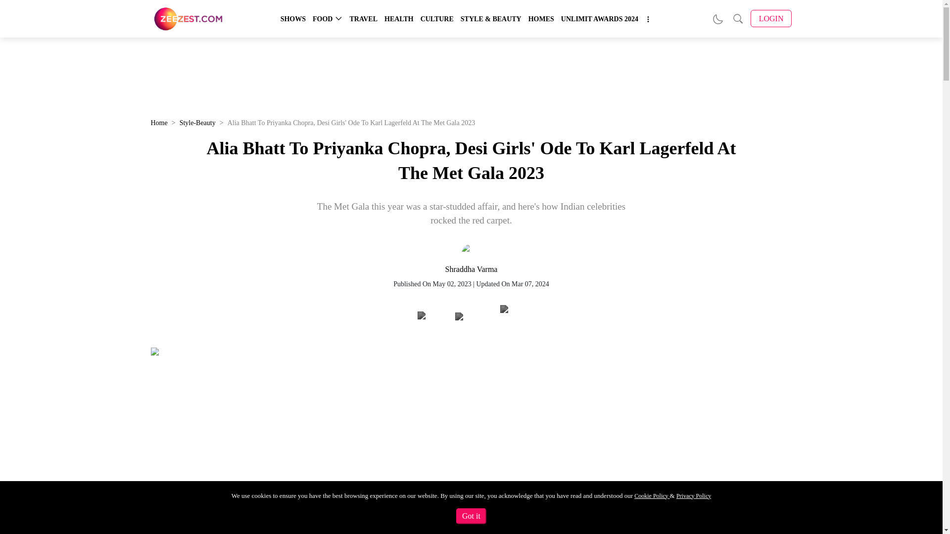  Describe the element at coordinates (437, 19) in the screenshot. I see `CULTURE` at that location.